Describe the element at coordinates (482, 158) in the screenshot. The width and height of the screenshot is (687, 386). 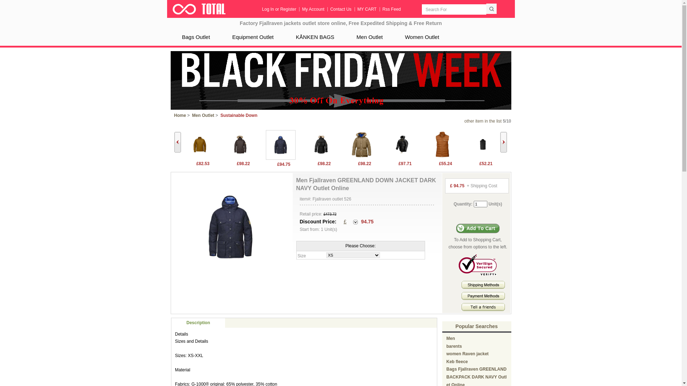
I see `Men Fjallraven PAK DOWN VEST BLACK Outlet Online` at that location.